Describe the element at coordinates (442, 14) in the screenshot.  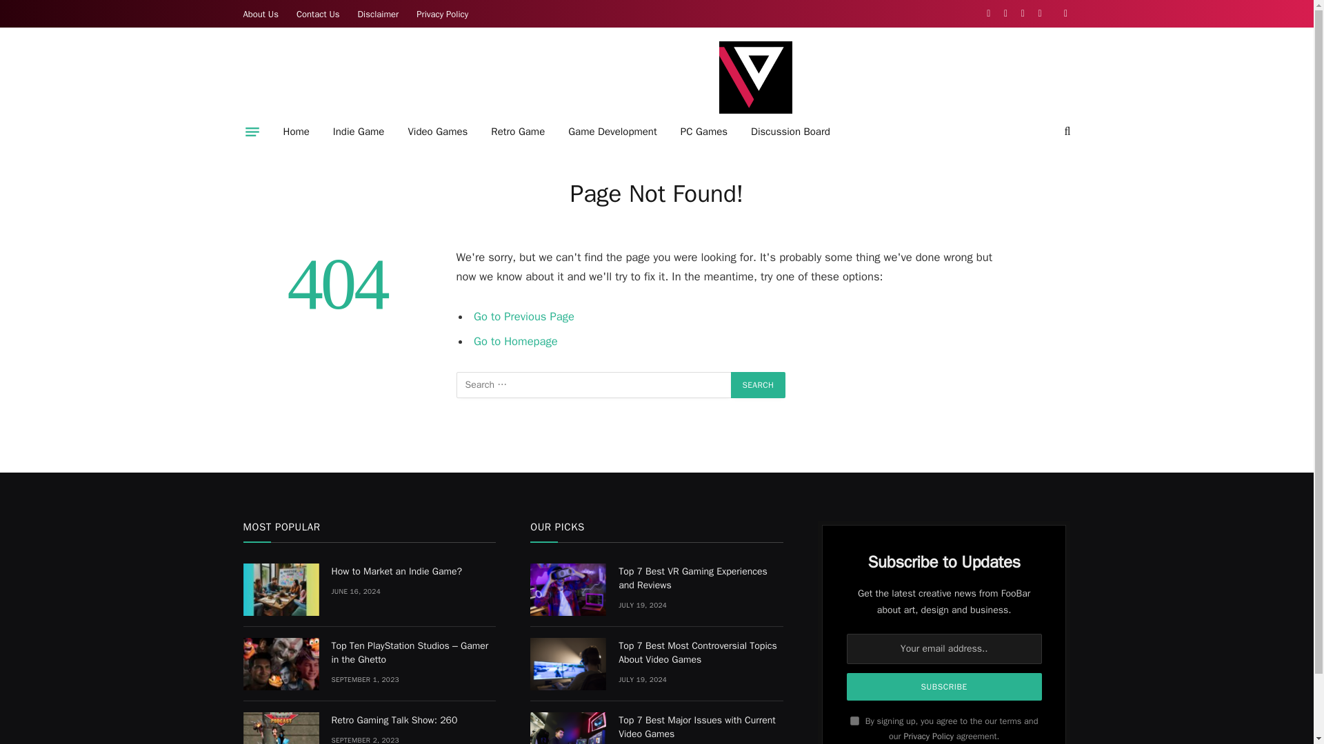
I see `Privacy Policy` at that location.